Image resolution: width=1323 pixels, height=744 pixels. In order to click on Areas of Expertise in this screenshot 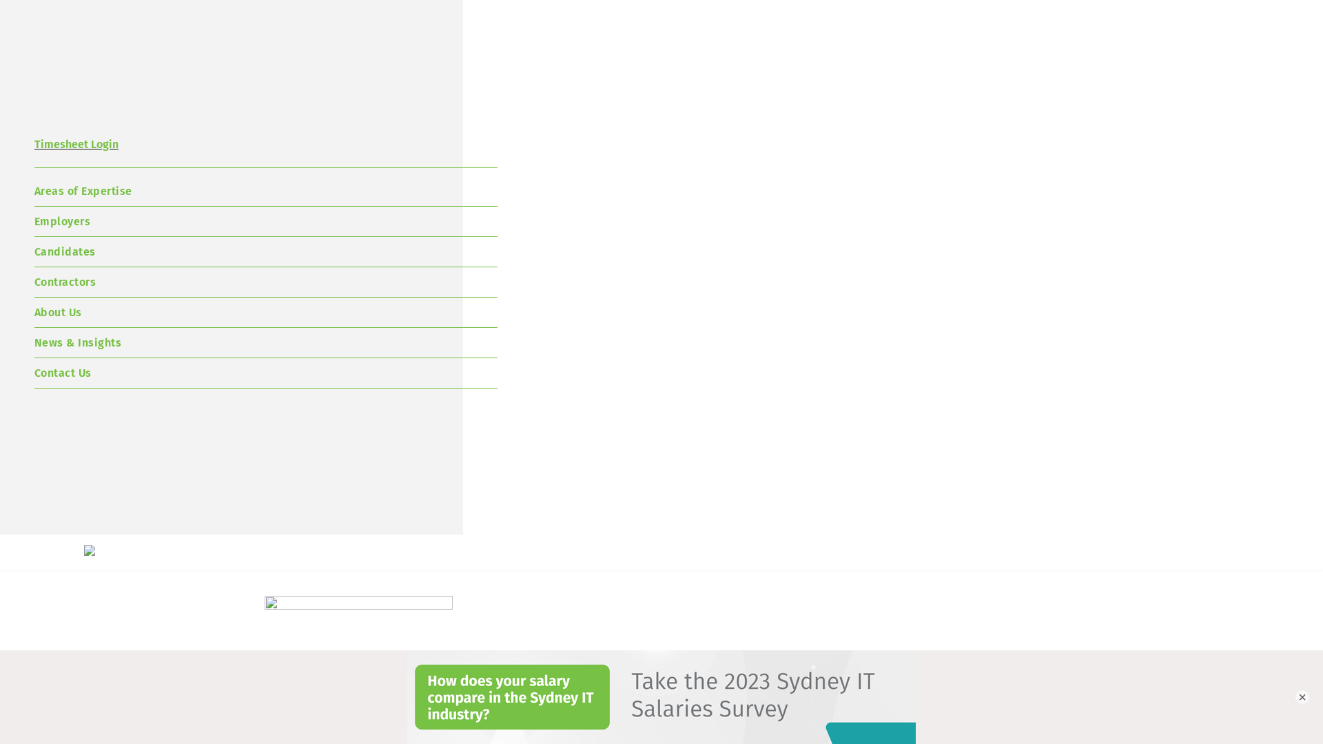, I will do `click(266, 192)`.